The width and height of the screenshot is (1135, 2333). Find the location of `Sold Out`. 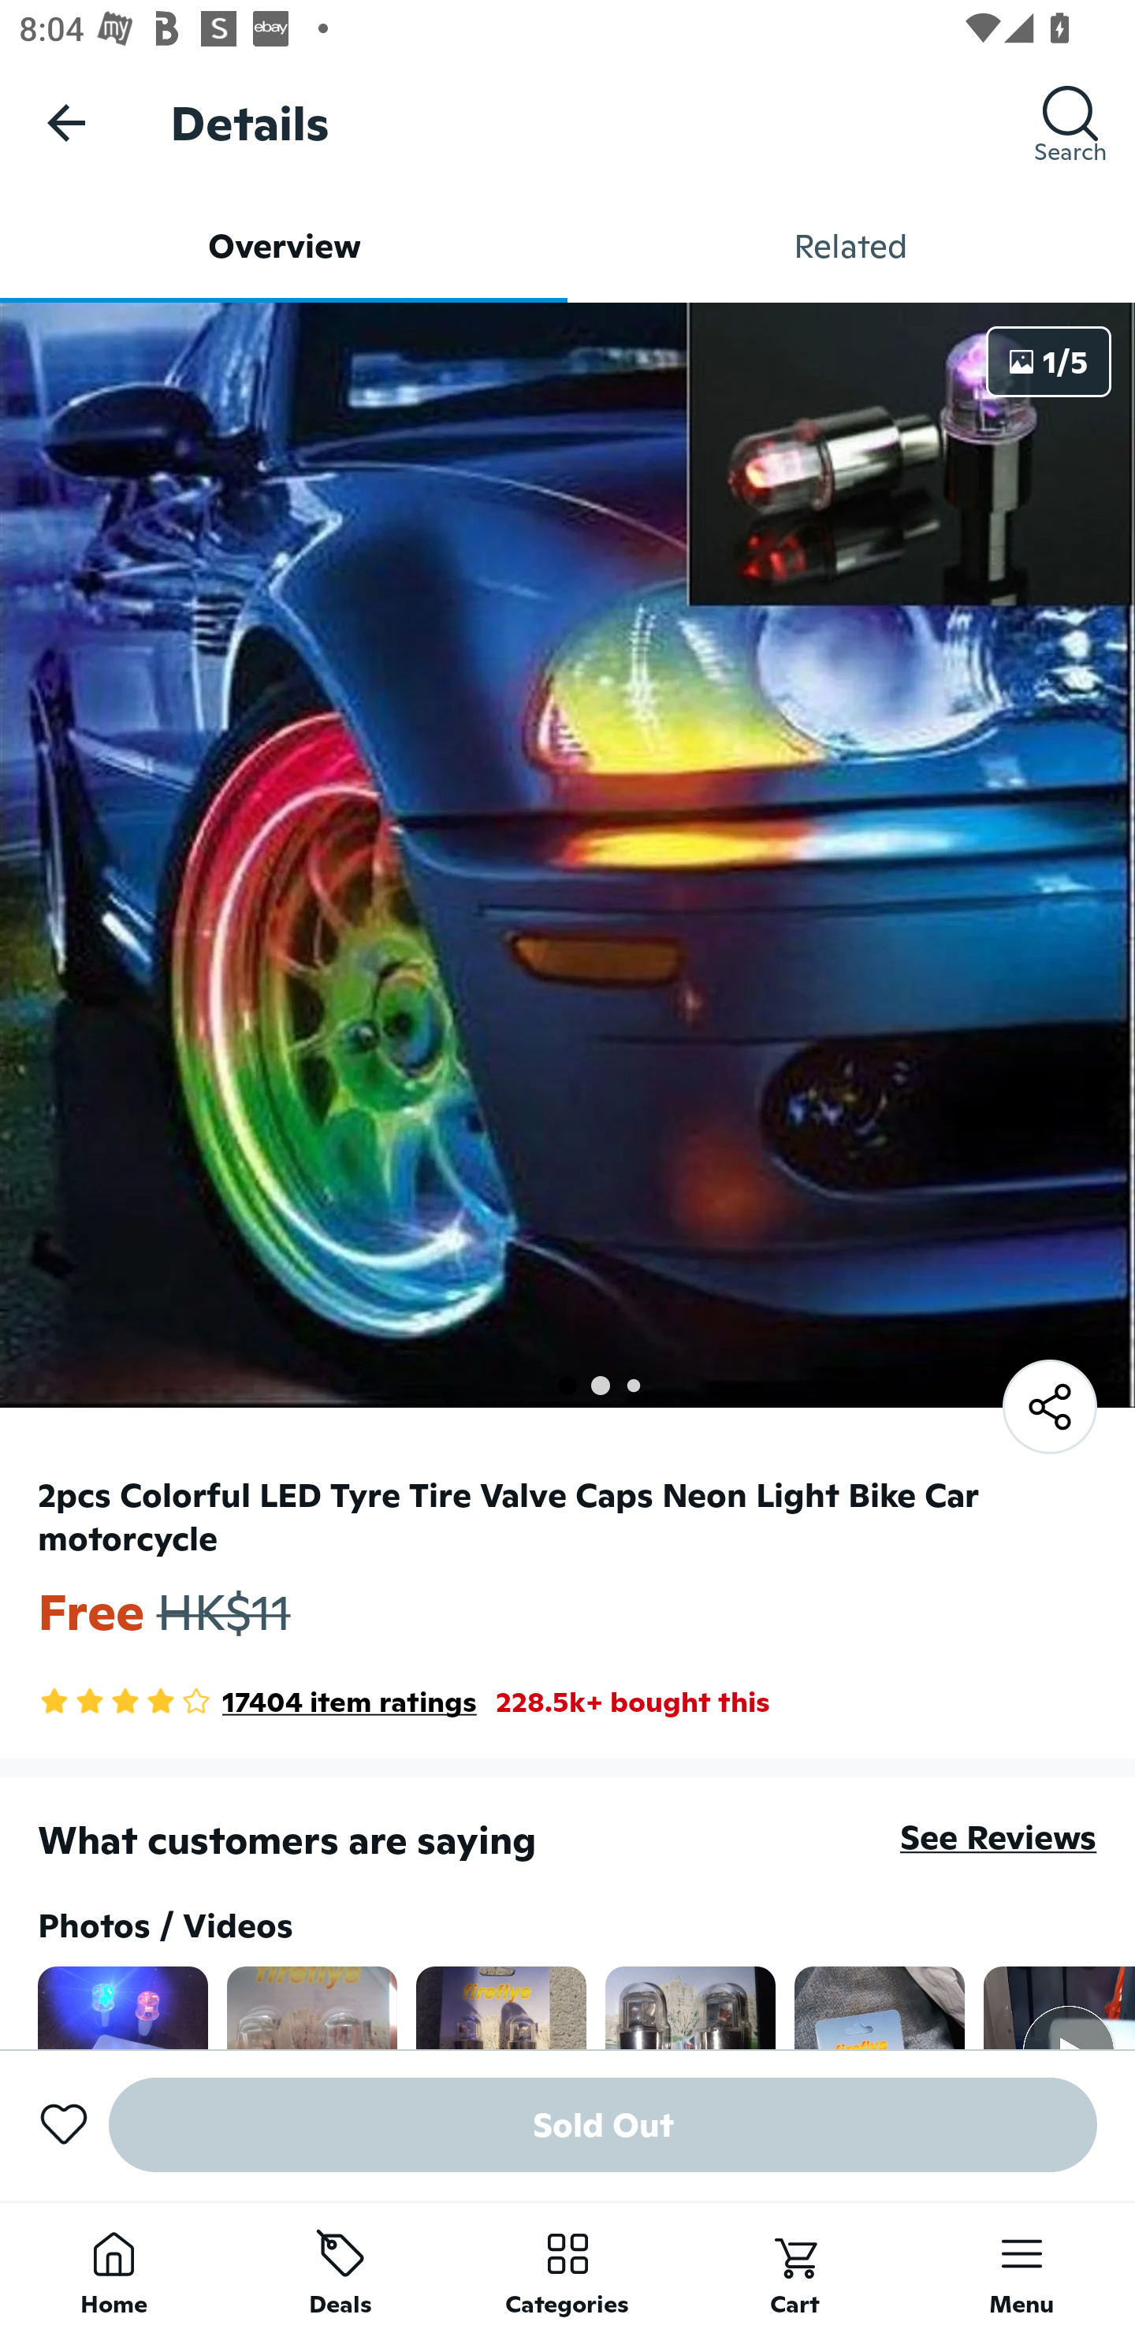

Sold Out is located at coordinates (603, 2125).